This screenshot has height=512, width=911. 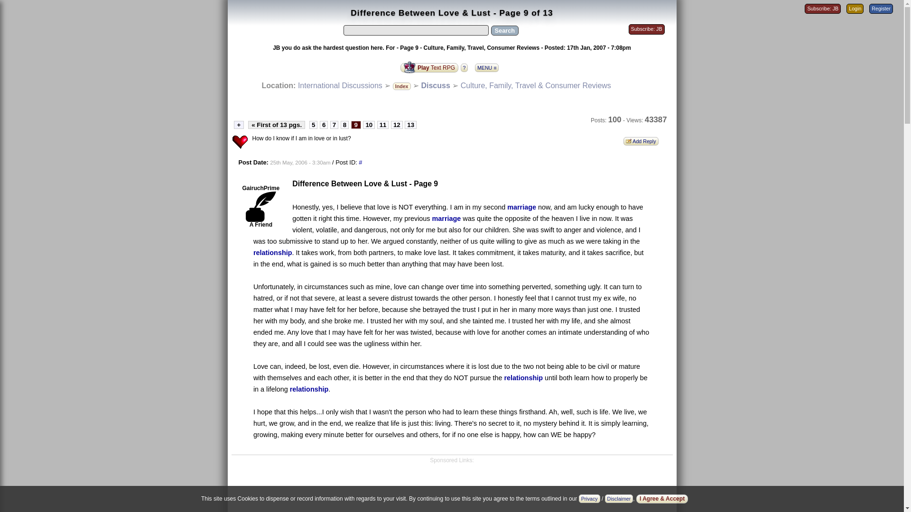 What do you see at coordinates (340, 85) in the screenshot?
I see `Home` at bounding box center [340, 85].